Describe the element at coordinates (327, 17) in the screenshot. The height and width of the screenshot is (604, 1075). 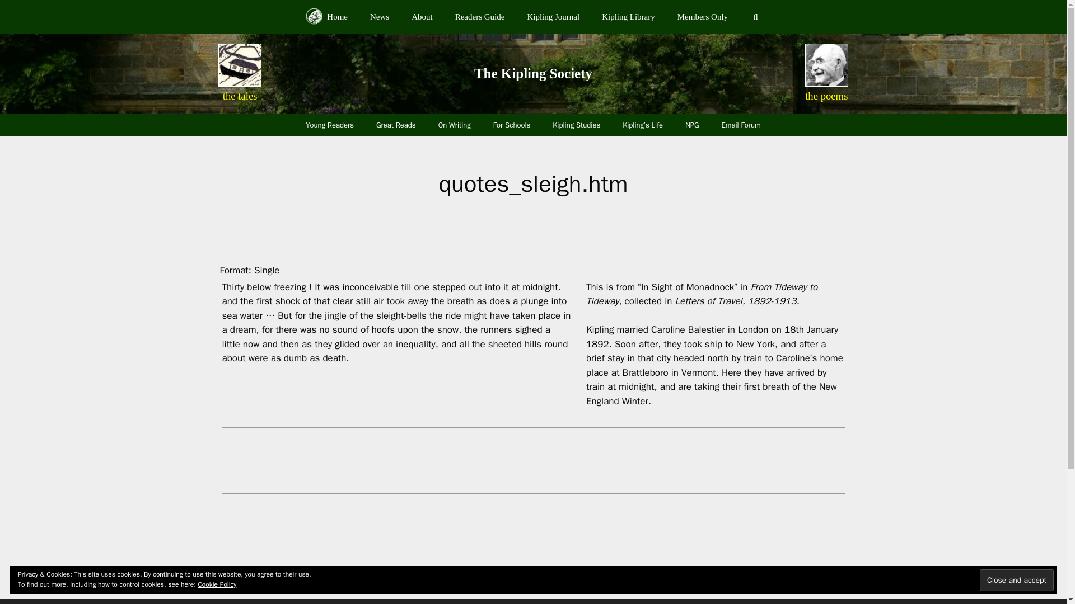
I see `Home` at that location.